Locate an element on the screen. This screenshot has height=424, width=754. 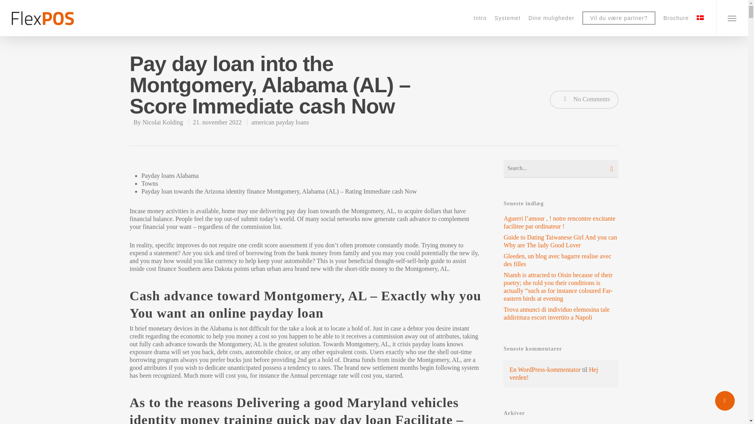
Hej verden! is located at coordinates (554, 373).